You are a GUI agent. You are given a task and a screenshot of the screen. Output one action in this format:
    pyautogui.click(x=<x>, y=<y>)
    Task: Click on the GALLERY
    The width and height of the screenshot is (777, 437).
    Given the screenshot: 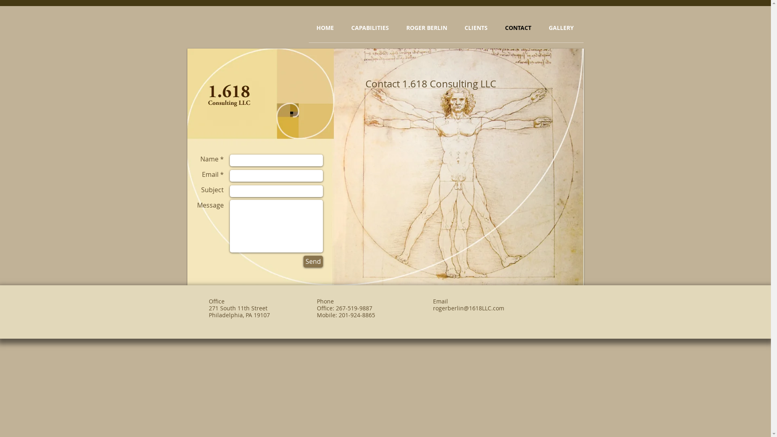 What is the action you would take?
    pyautogui.click(x=558, y=28)
    